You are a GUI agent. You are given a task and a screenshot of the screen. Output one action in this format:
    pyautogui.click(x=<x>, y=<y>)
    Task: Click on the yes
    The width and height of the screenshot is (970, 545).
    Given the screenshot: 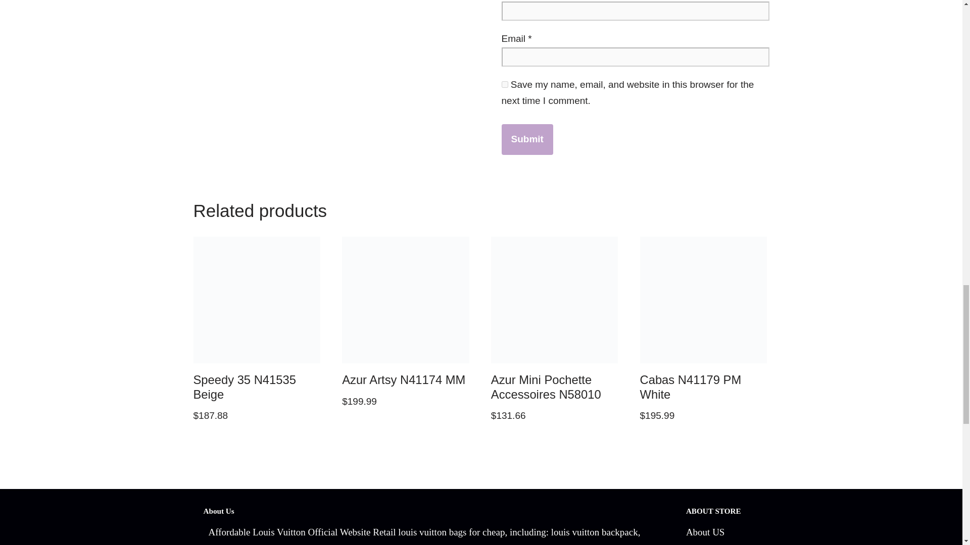 What is the action you would take?
    pyautogui.click(x=504, y=84)
    